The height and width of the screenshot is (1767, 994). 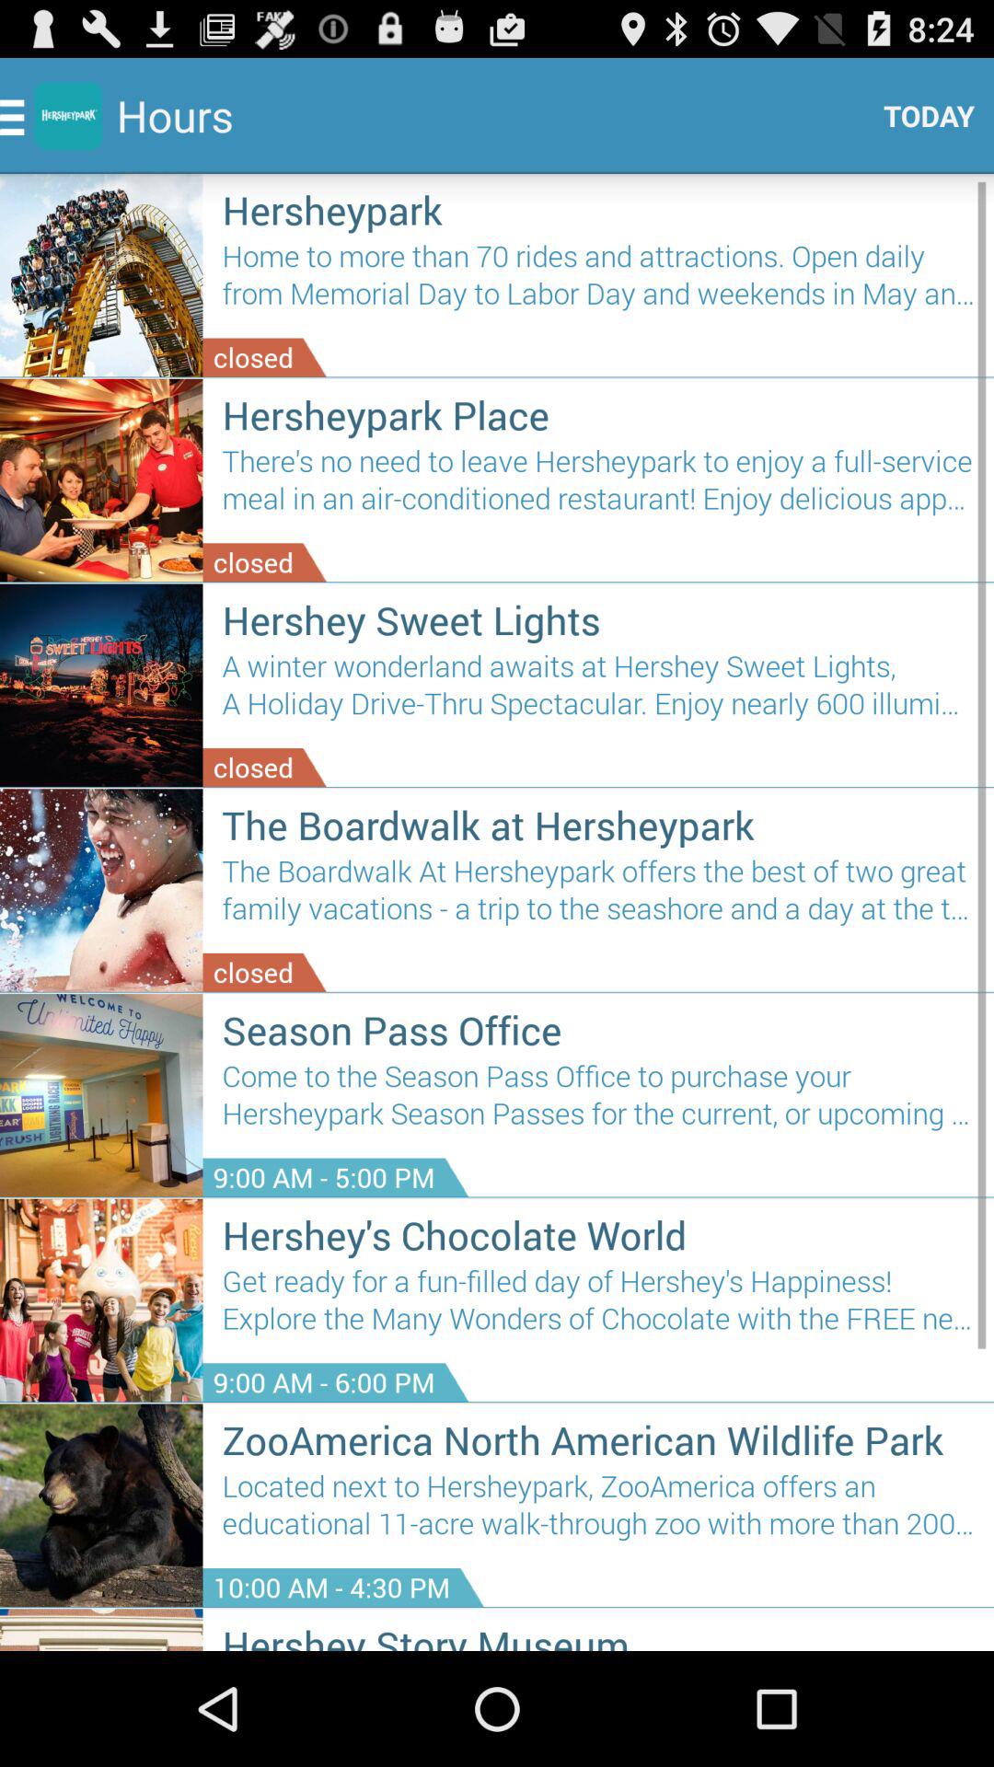 I want to click on turn on the hersheypark place, so click(x=598, y=414).